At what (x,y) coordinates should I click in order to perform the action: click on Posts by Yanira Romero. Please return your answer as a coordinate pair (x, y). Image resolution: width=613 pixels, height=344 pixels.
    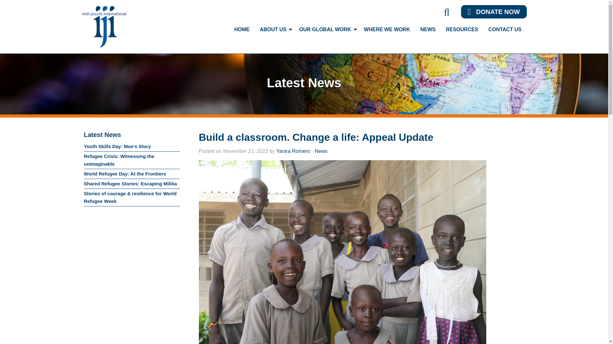
    Looking at the image, I should click on (293, 151).